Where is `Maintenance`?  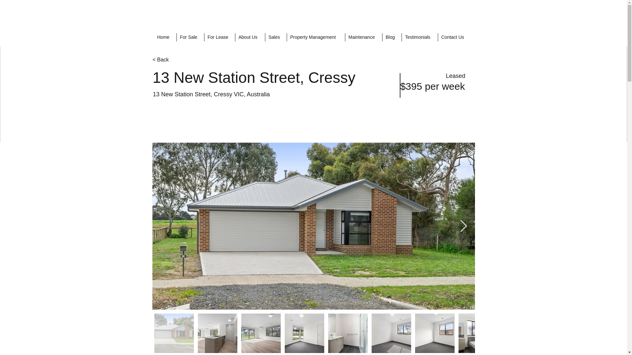 Maintenance is located at coordinates (363, 37).